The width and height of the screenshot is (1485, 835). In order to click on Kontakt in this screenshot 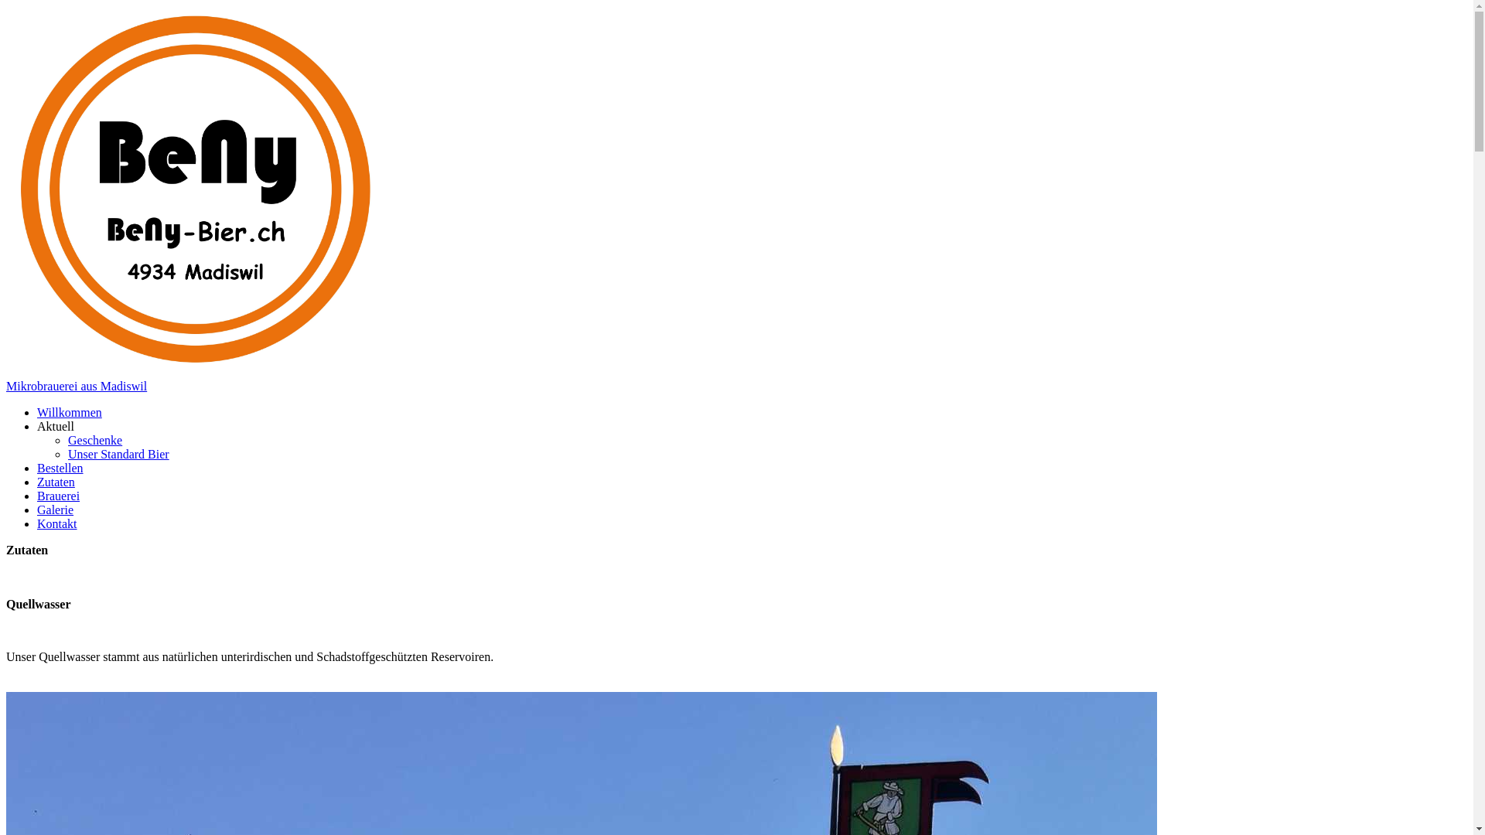, I will do `click(57, 523)`.